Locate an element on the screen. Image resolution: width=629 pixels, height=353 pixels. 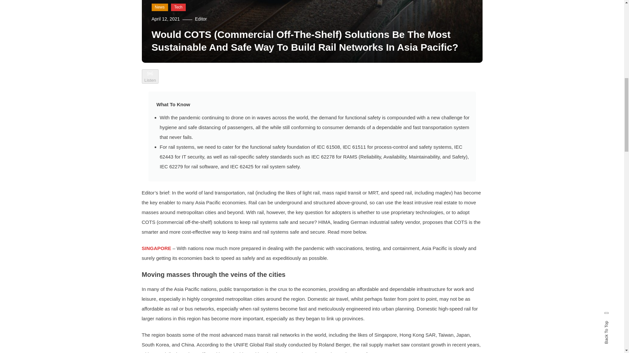
April 12, 2021 is located at coordinates (165, 19).